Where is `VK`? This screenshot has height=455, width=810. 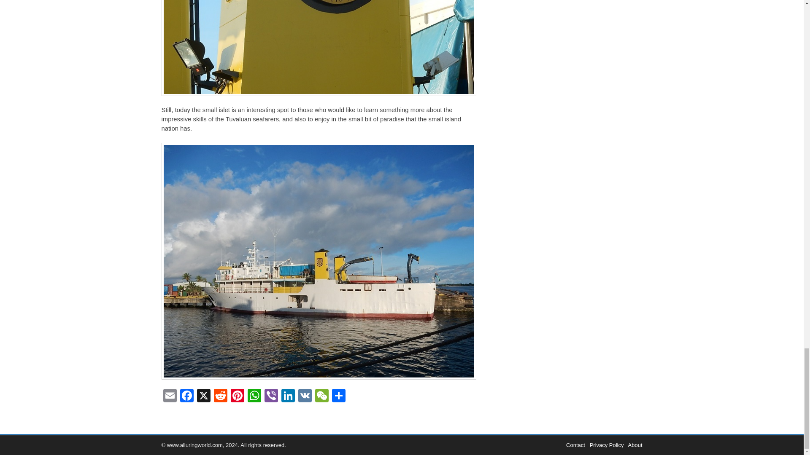 VK is located at coordinates (305, 397).